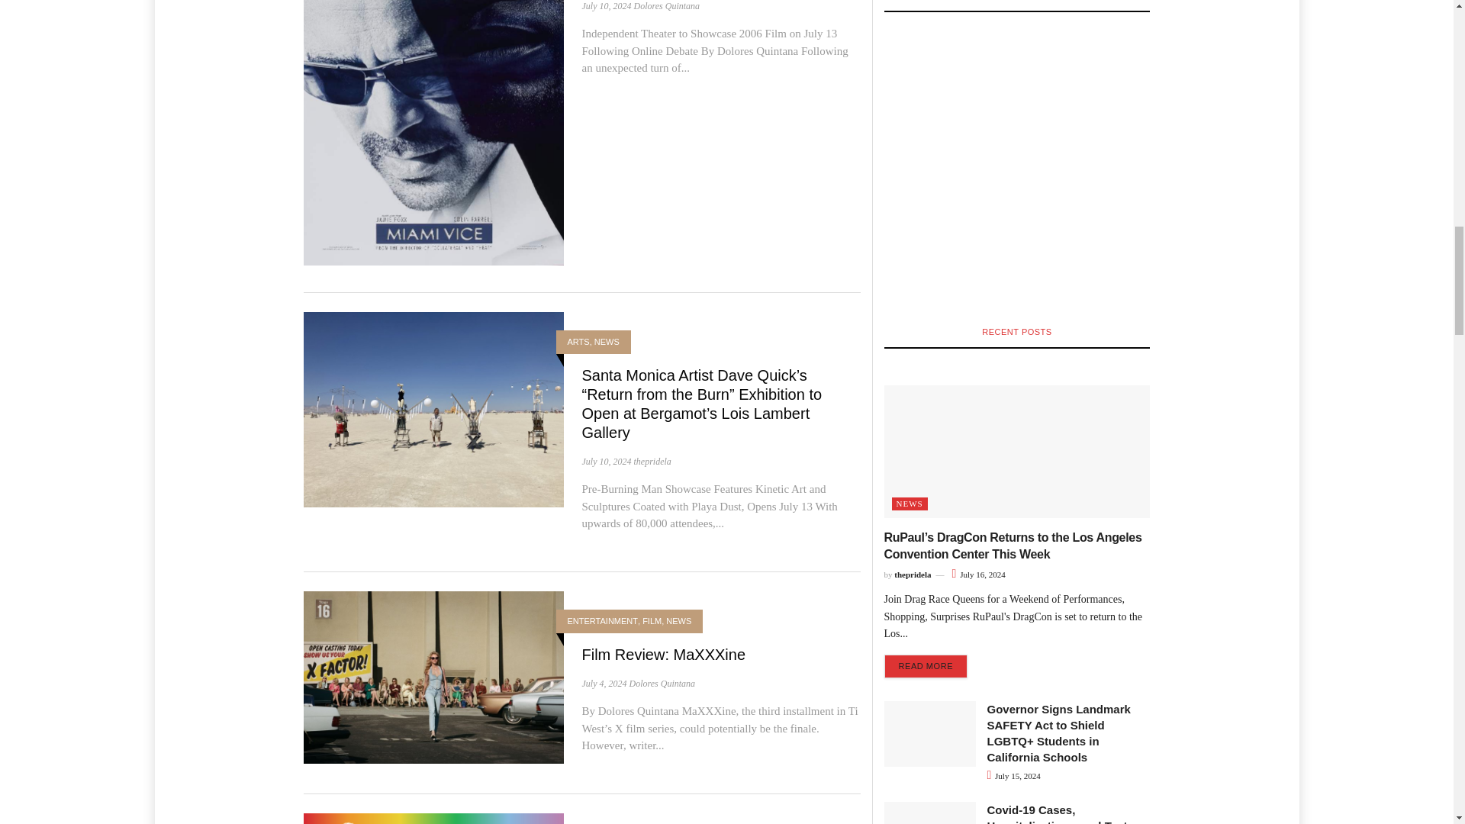 This screenshot has height=824, width=1465. Describe the element at coordinates (666, 6) in the screenshot. I see `Posts by Dolores Quintana` at that location.